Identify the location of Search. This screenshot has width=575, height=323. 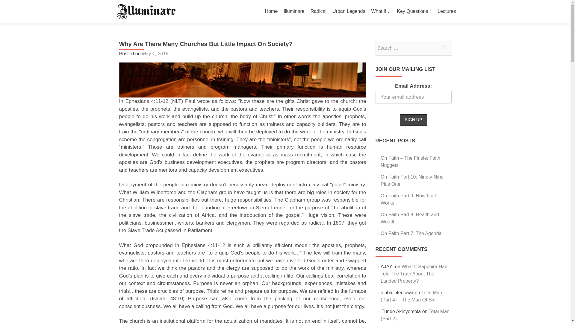
(444, 48).